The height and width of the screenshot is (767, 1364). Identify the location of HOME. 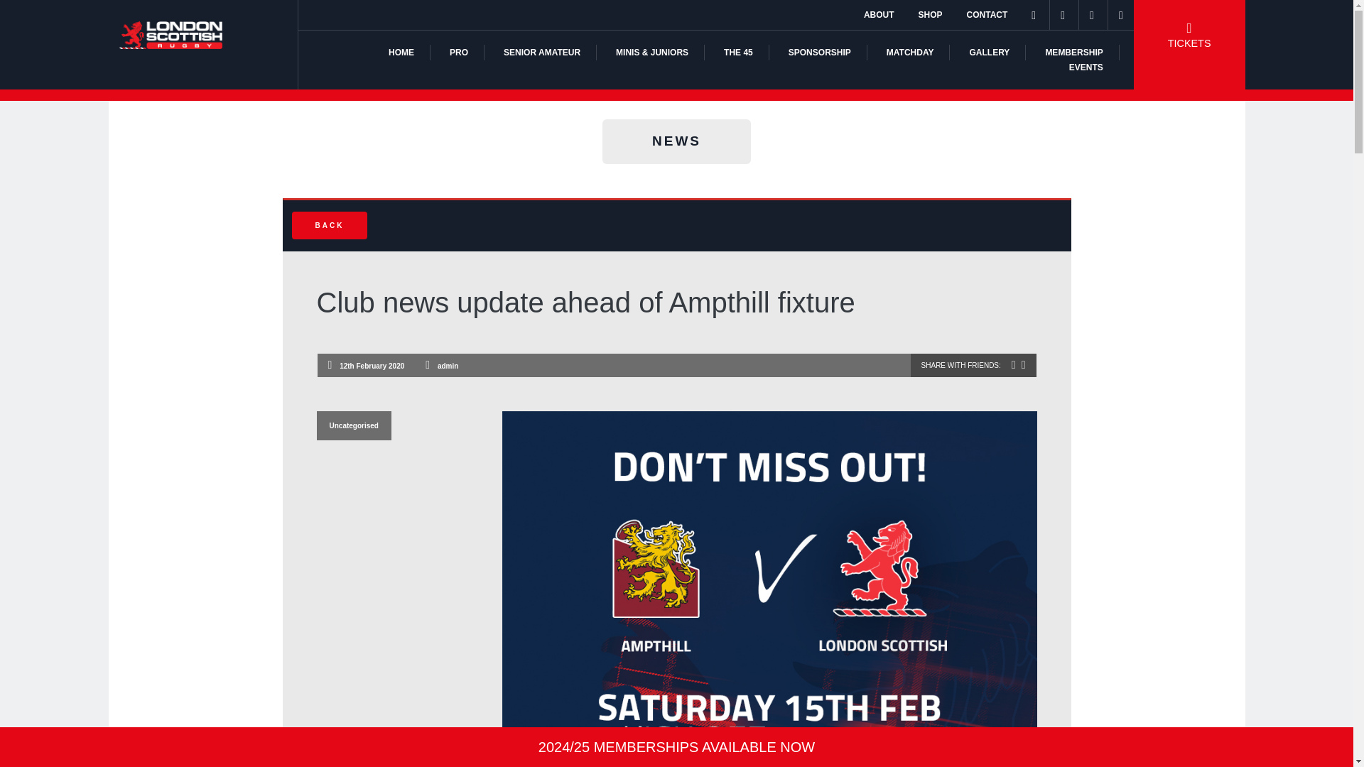
(401, 53).